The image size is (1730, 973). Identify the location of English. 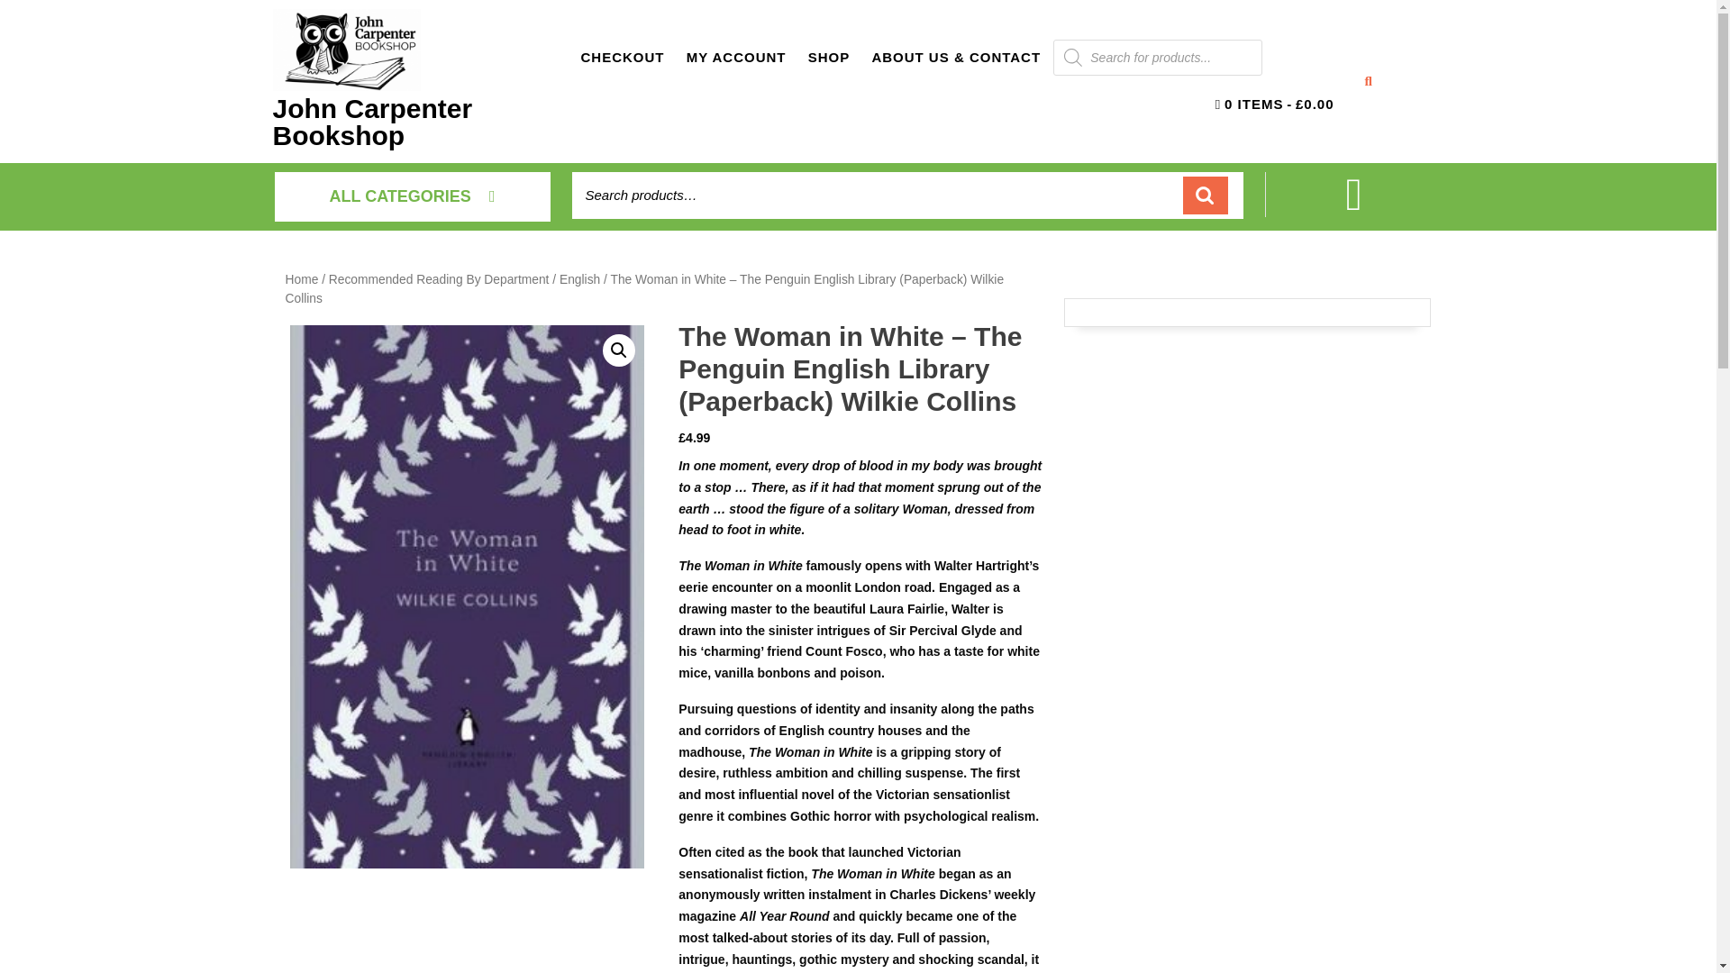
(579, 279).